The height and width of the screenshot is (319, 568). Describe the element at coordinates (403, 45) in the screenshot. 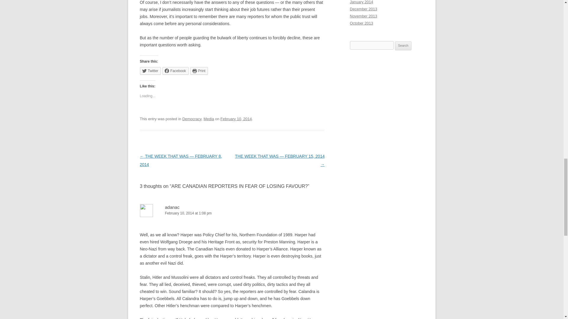

I see `Search` at that location.